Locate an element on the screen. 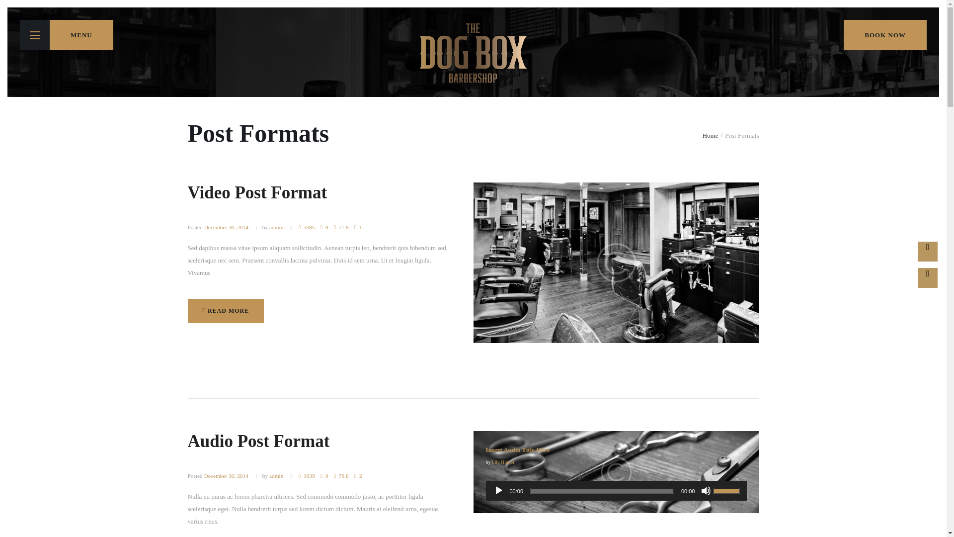 The height and width of the screenshot is (537, 954). Video Post Format is located at coordinates (257, 193).